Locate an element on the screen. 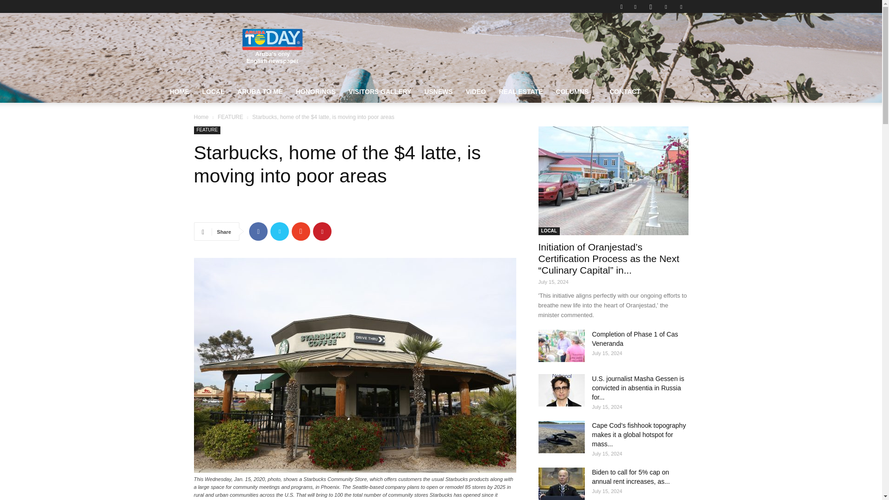 Image resolution: width=889 pixels, height=500 pixels. Mail is located at coordinates (666, 6).